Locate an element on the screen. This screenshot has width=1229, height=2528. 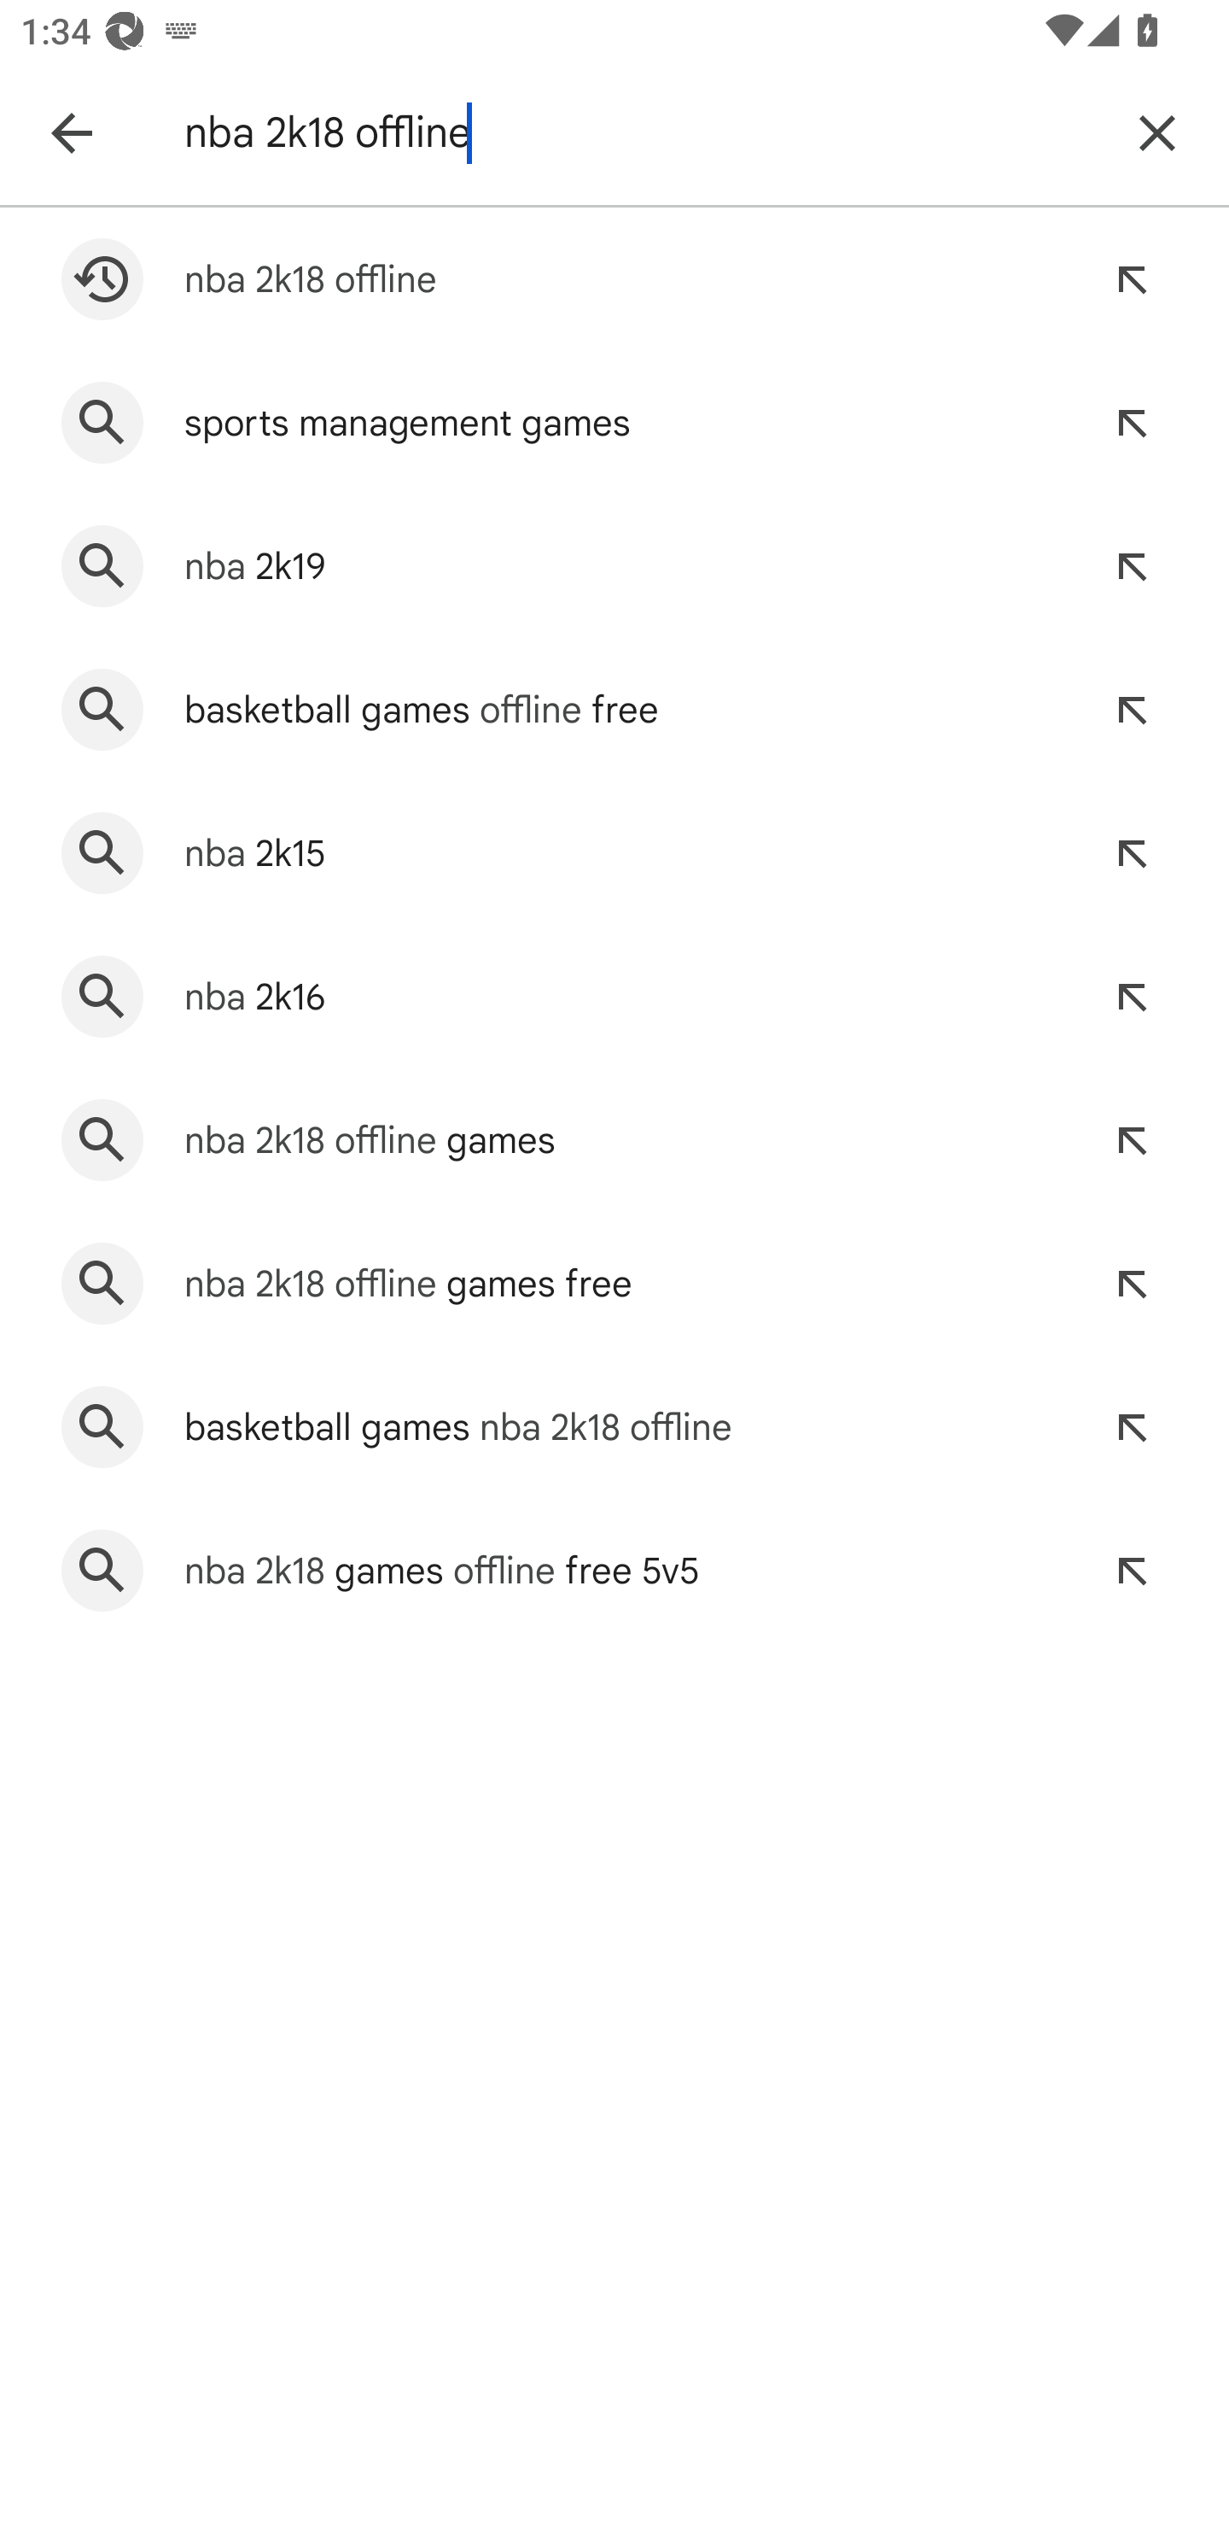
Refine search to "nba 2k18 games offline free 5v5" is located at coordinates (1132, 1571).